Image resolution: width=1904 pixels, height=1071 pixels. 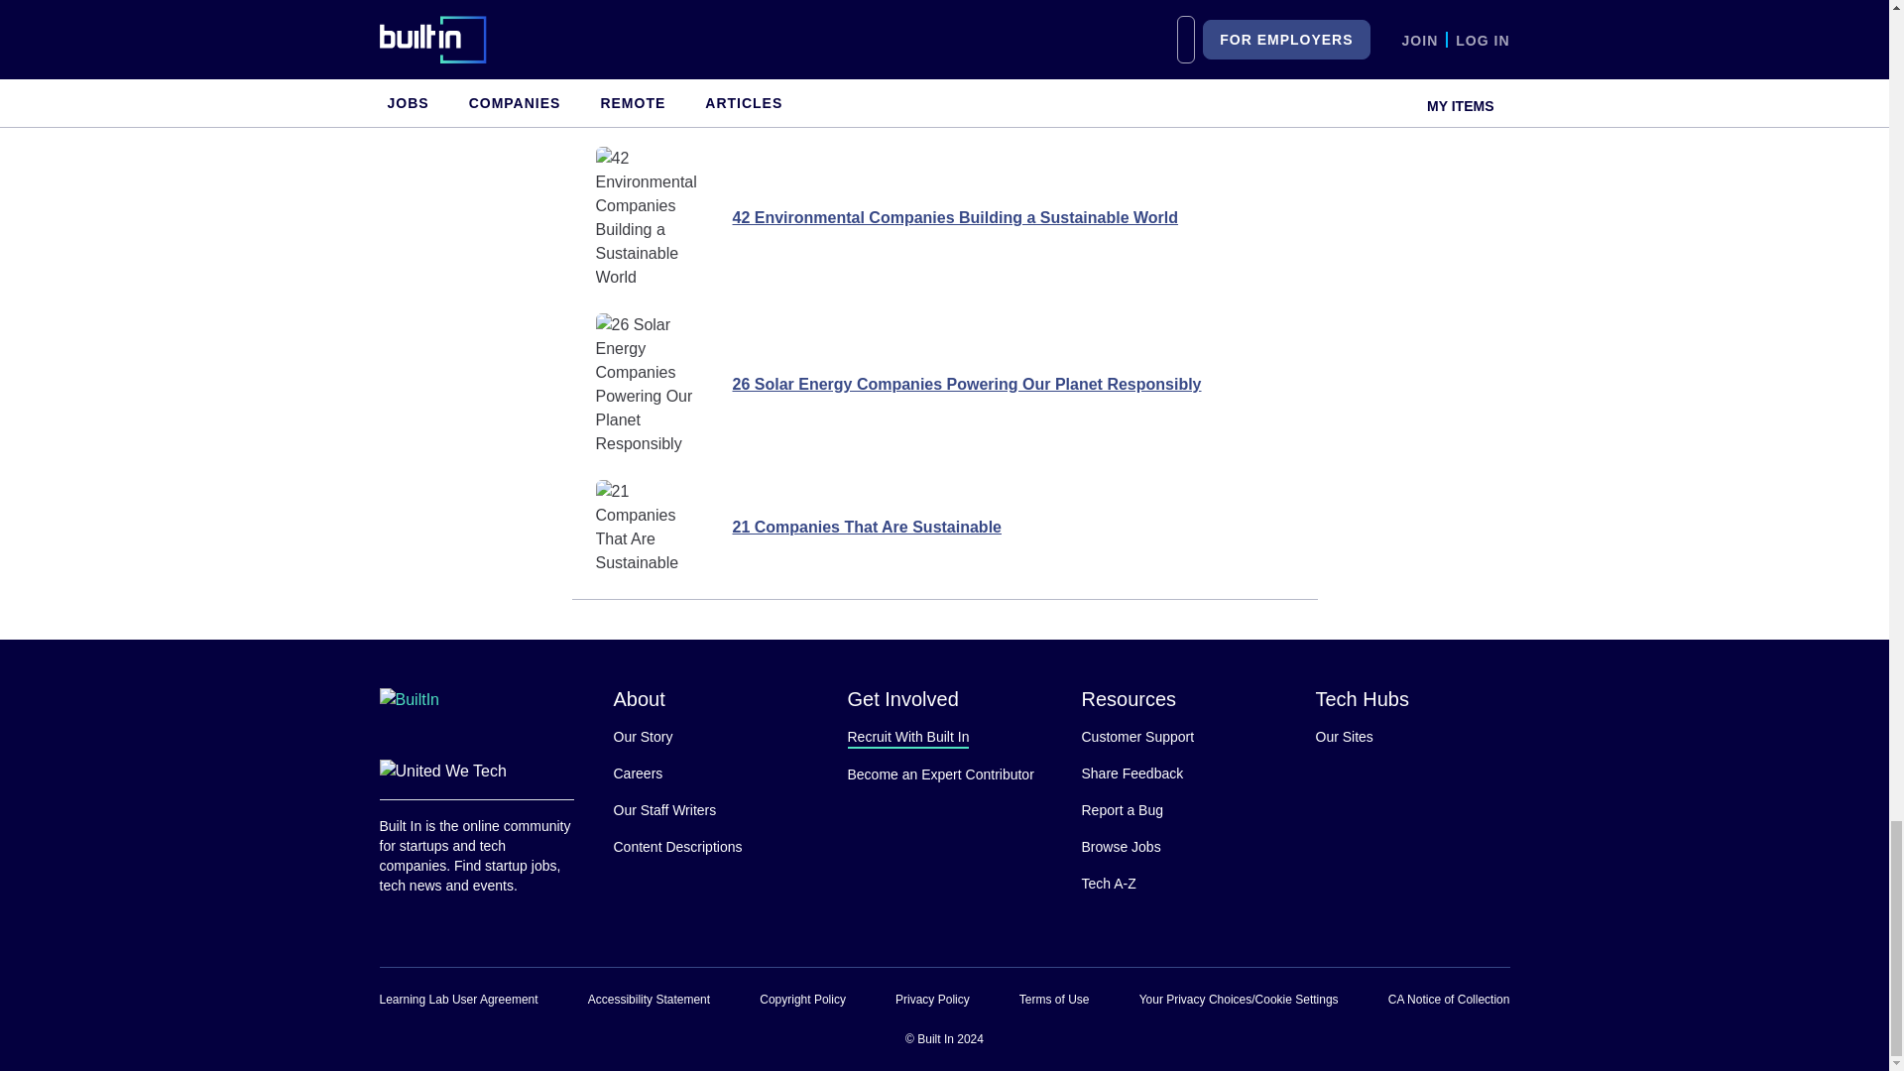 What do you see at coordinates (943, 217) in the screenshot?
I see `42 Environmental Companies Building a Sustainable World` at bounding box center [943, 217].